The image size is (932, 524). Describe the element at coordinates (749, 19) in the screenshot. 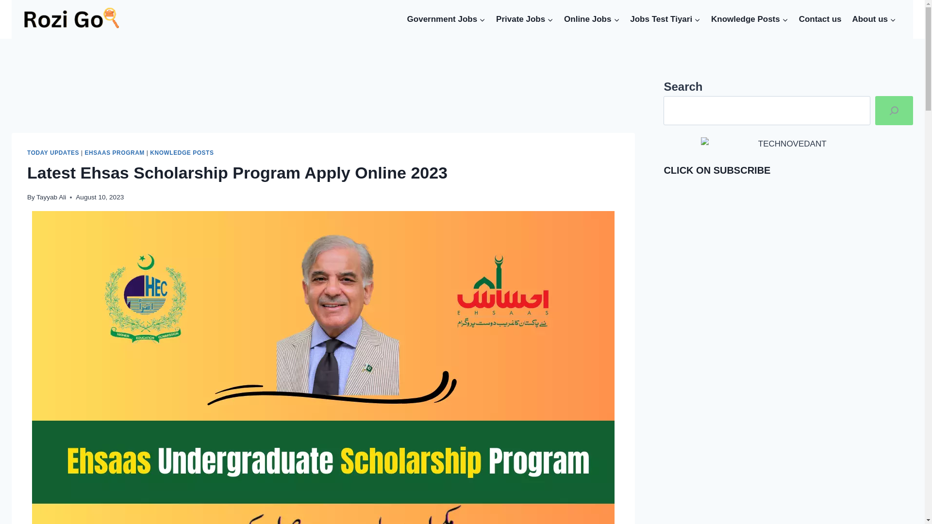

I see `Knowledge Posts` at that location.